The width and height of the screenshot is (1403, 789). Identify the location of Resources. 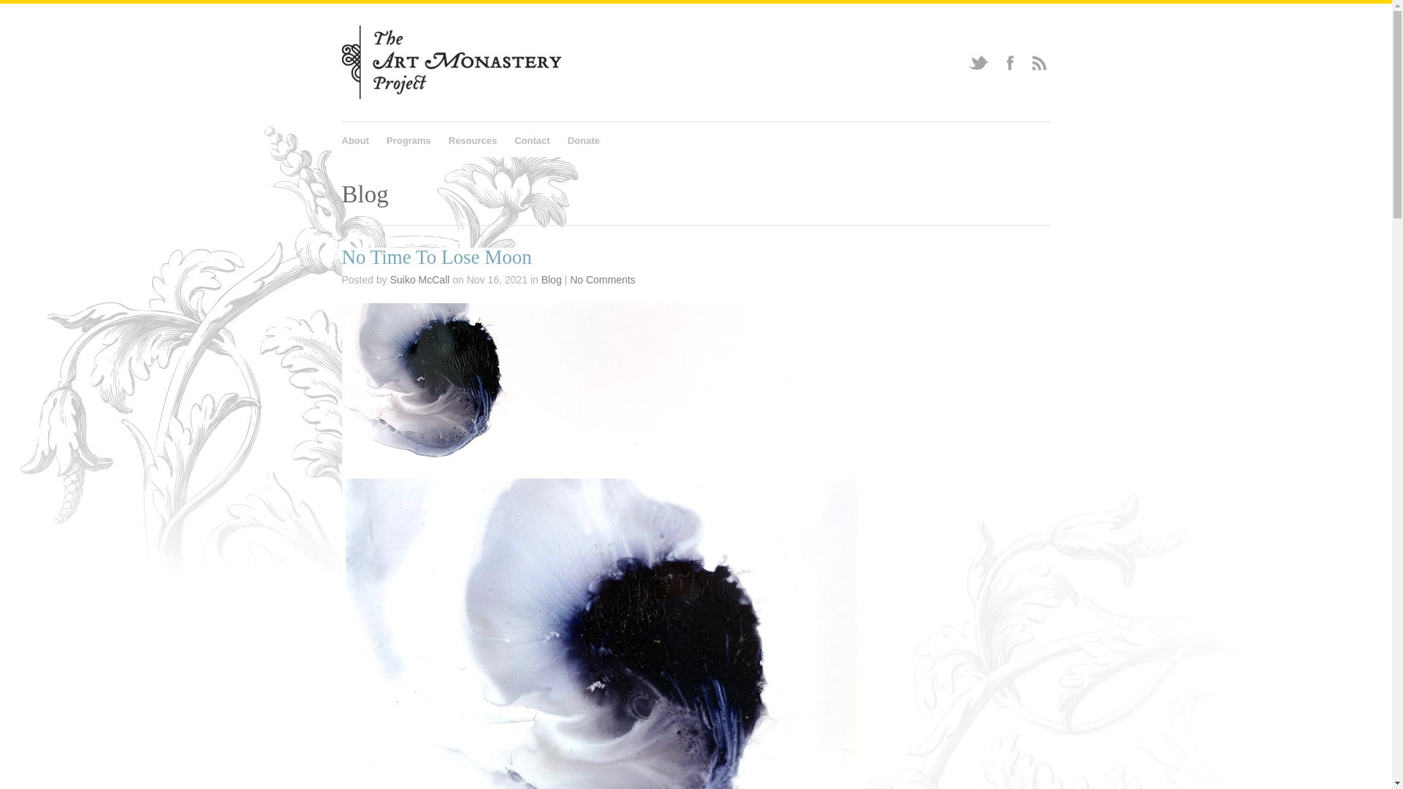
(472, 139).